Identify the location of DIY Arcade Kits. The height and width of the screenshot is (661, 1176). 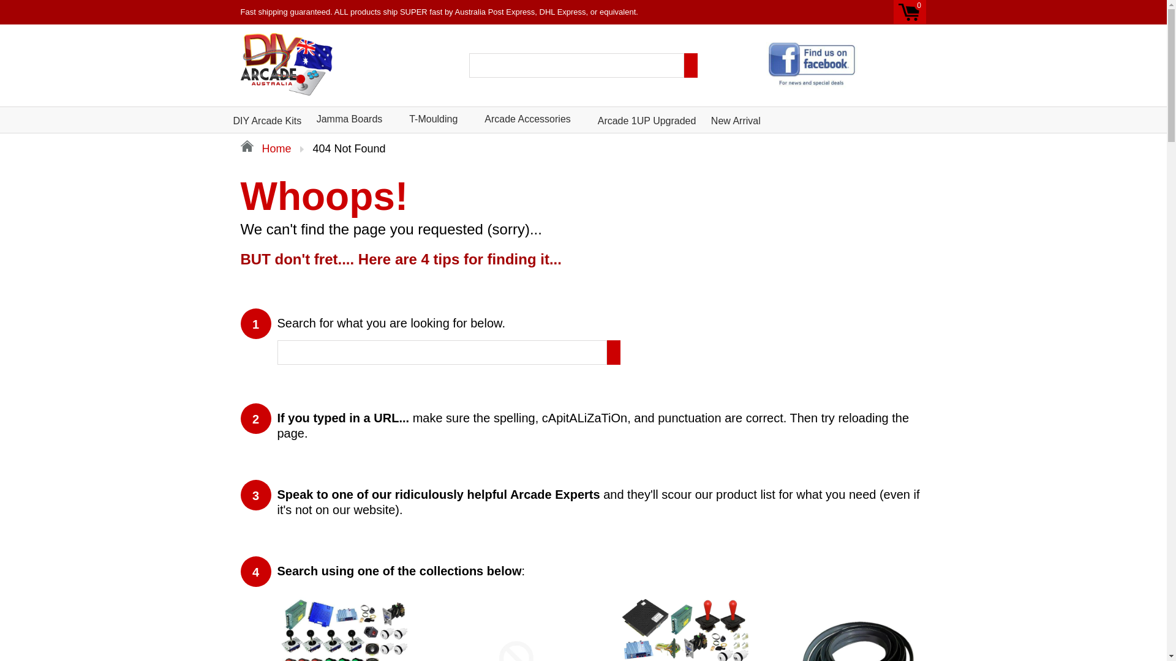
(268, 118).